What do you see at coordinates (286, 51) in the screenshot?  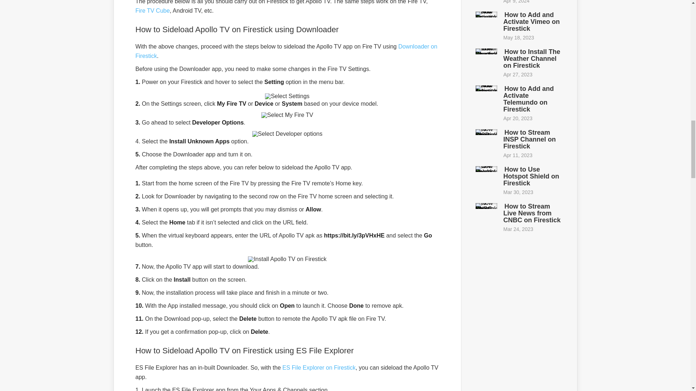 I see `Downloader on Firestick` at bounding box center [286, 51].